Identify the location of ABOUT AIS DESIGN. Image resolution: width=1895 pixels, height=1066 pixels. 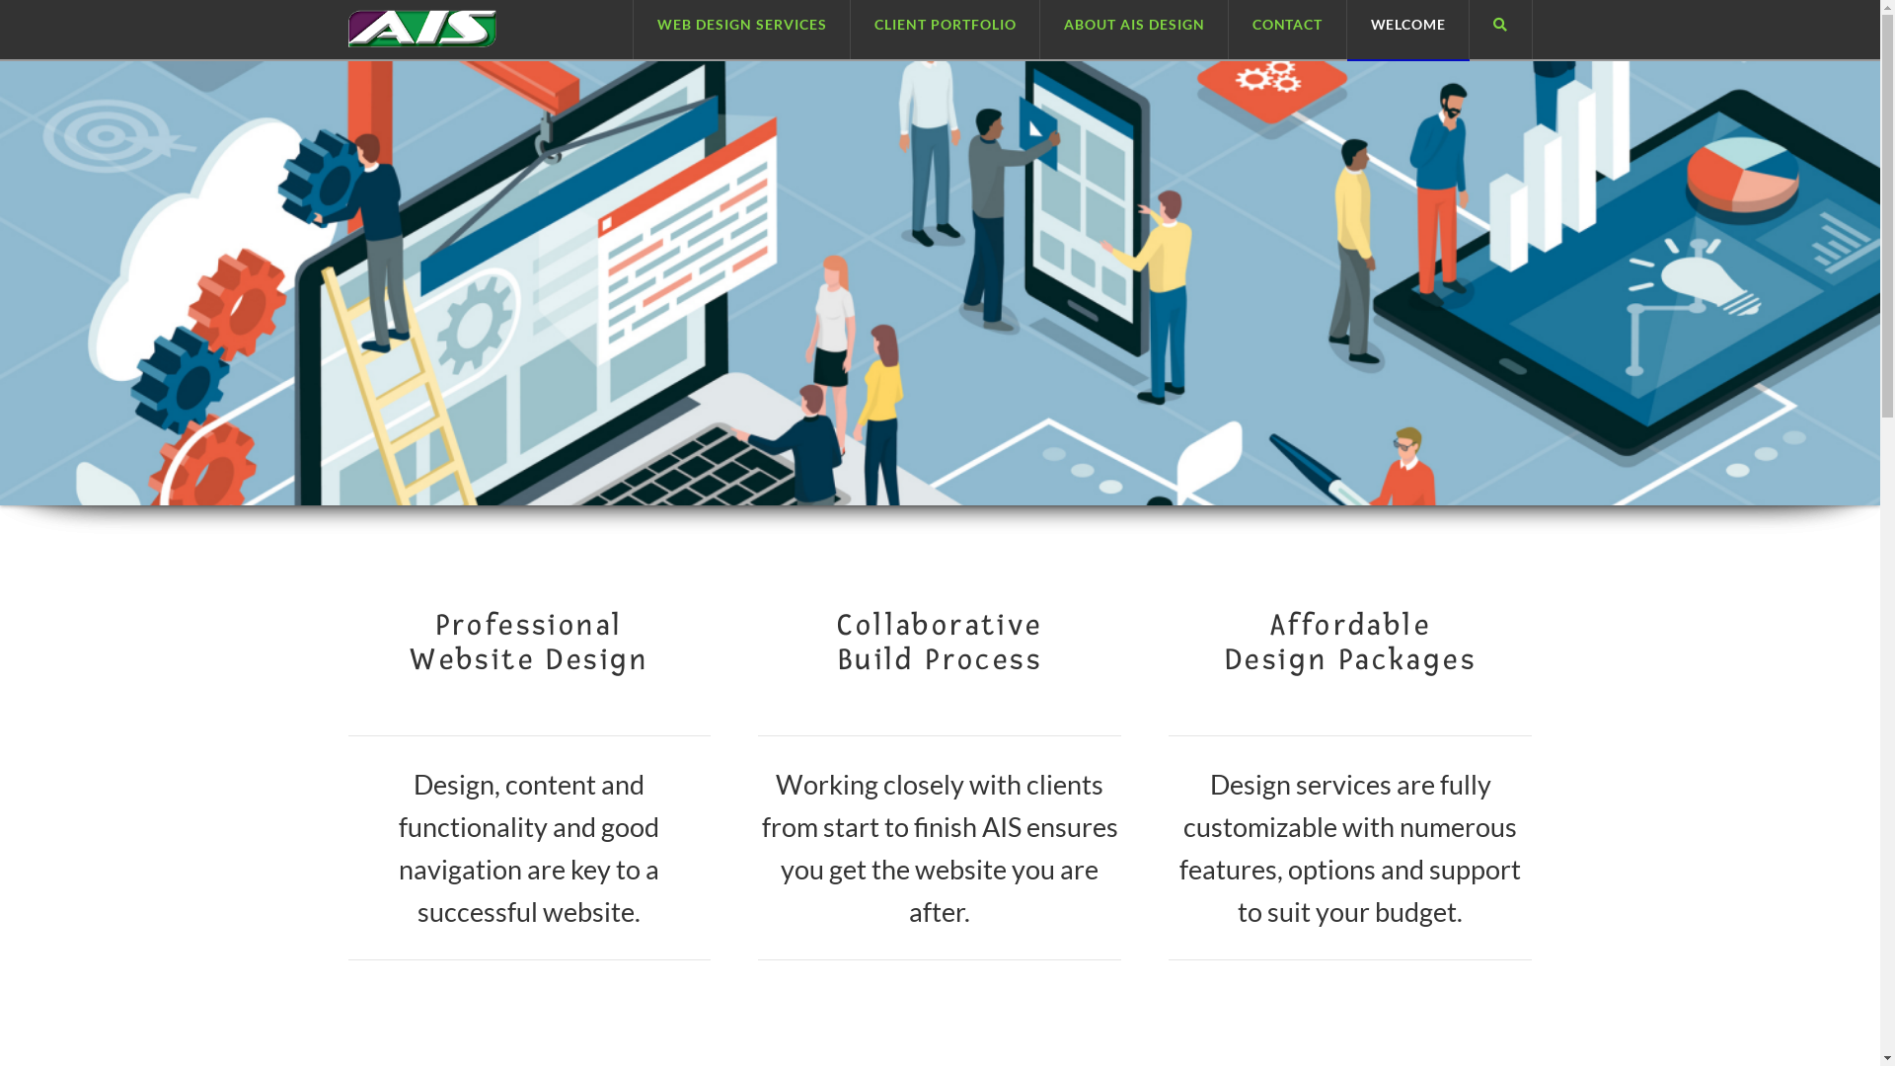
(1135, 30).